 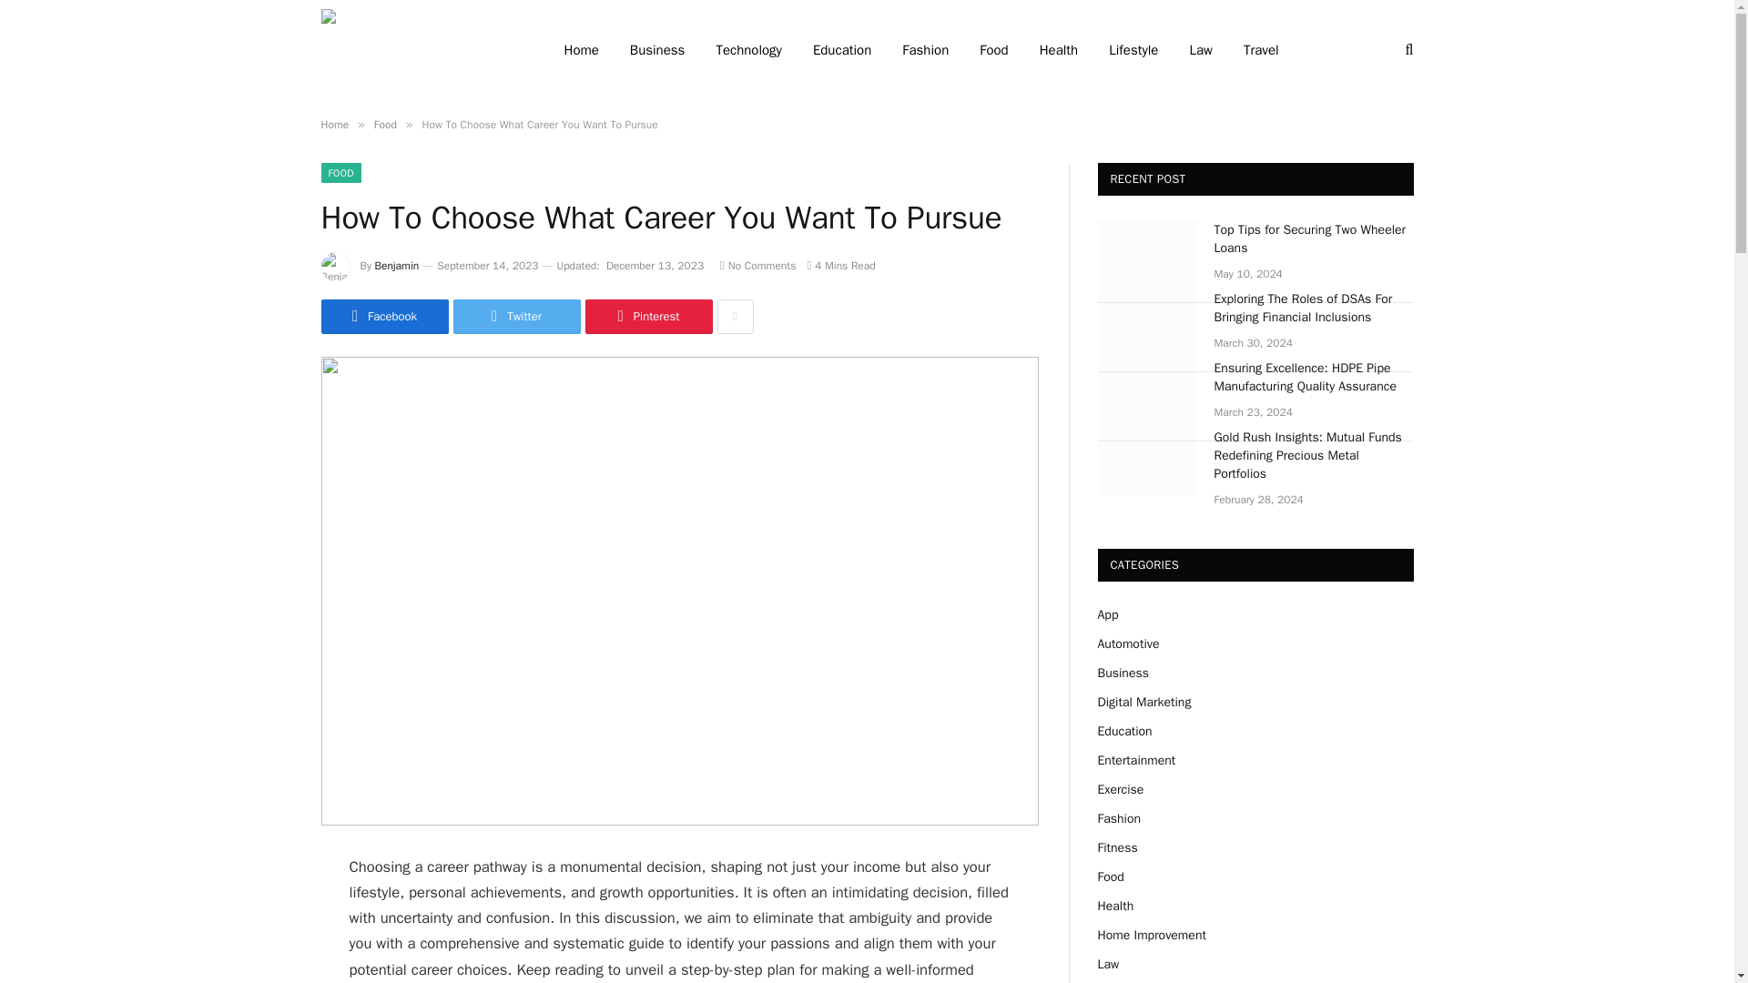 What do you see at coordinates (417, 50) in the screenshot?
I see `Foto Log News` at bounding box center [417, 50].